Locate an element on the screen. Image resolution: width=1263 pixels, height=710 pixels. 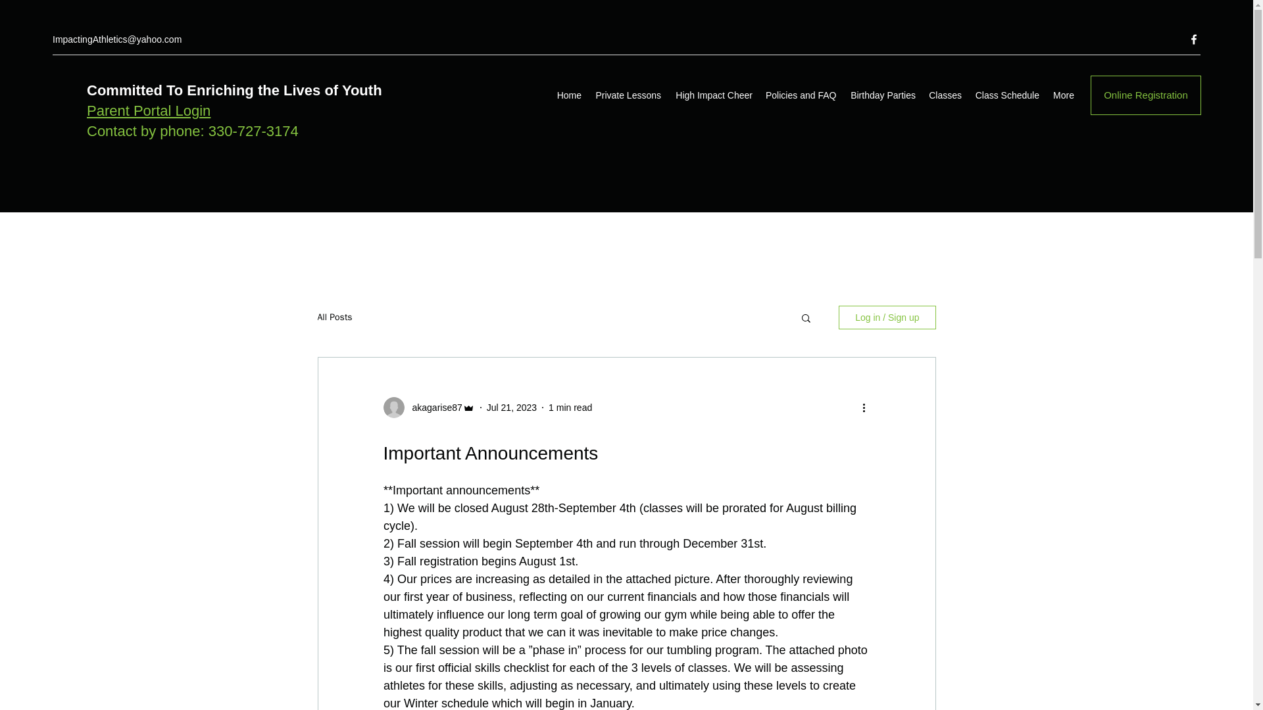
All Posts is located at coordinates (334, 318).